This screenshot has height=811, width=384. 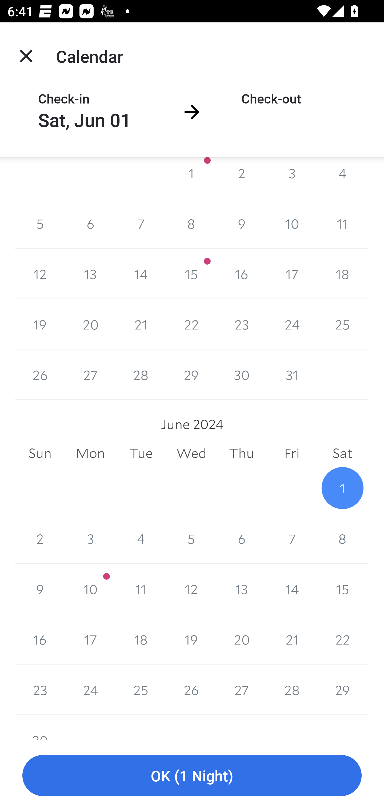 What do you see at coordinates (292, 223) in the screenshot?
I see `10 10 May 2024` at bounding box center [292, 223].